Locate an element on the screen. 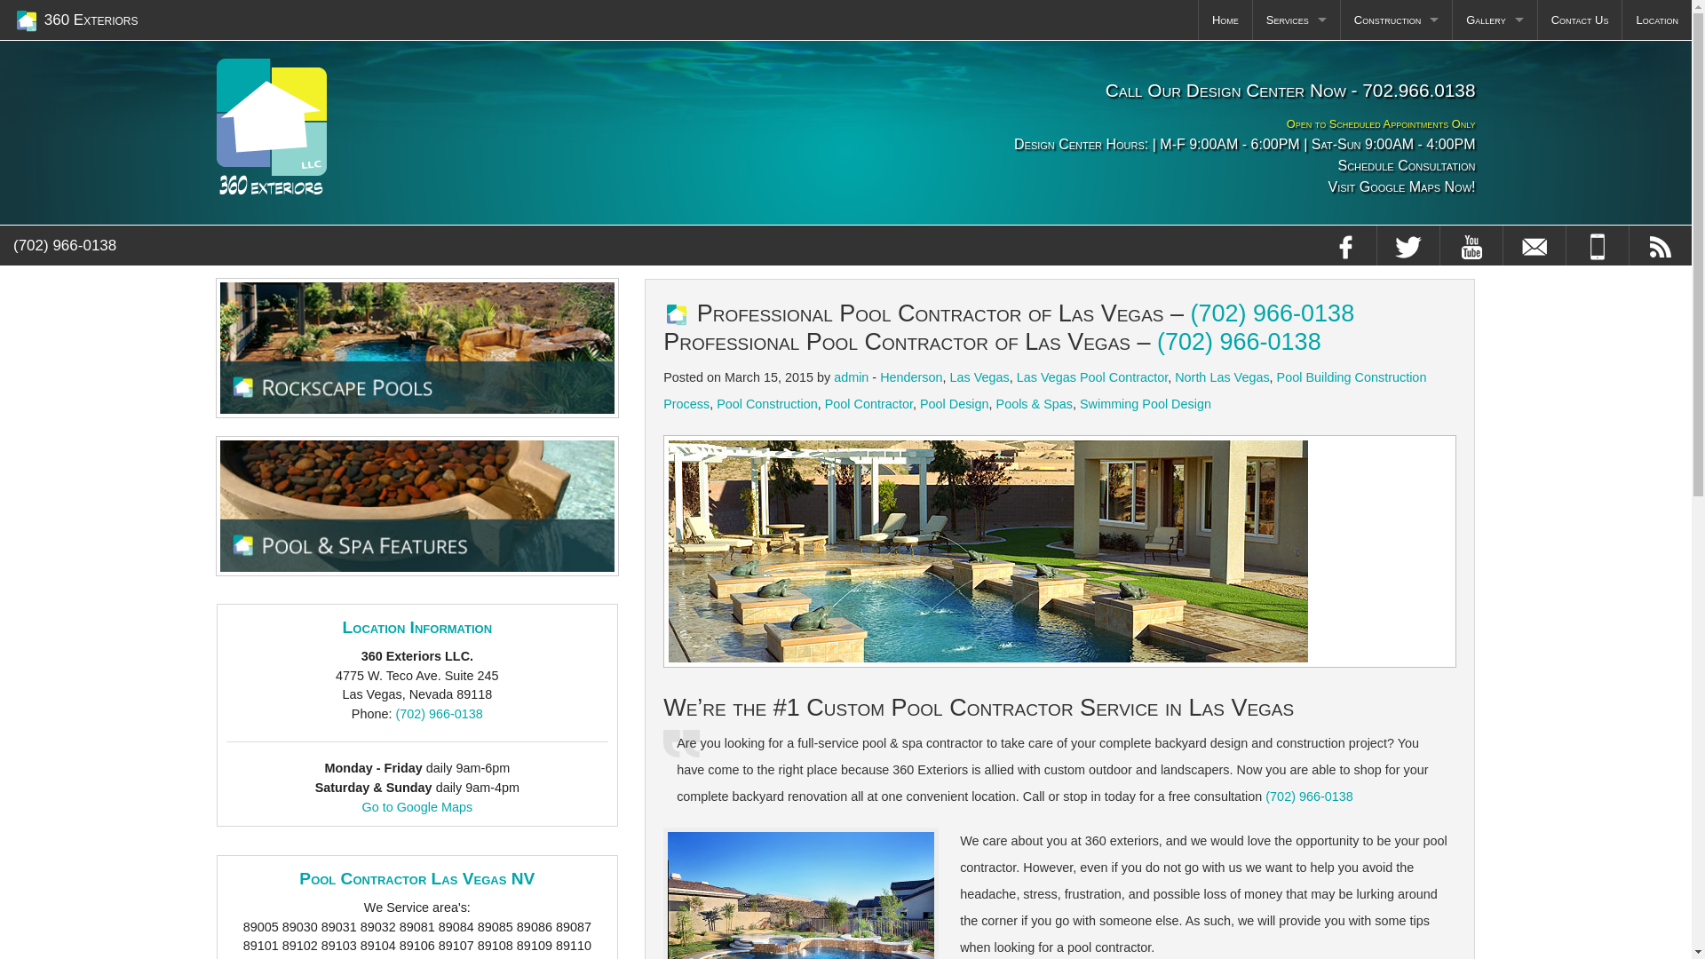 This screenshot has height=959, width=1705. Pool Design is located at coordinates (955, 403).